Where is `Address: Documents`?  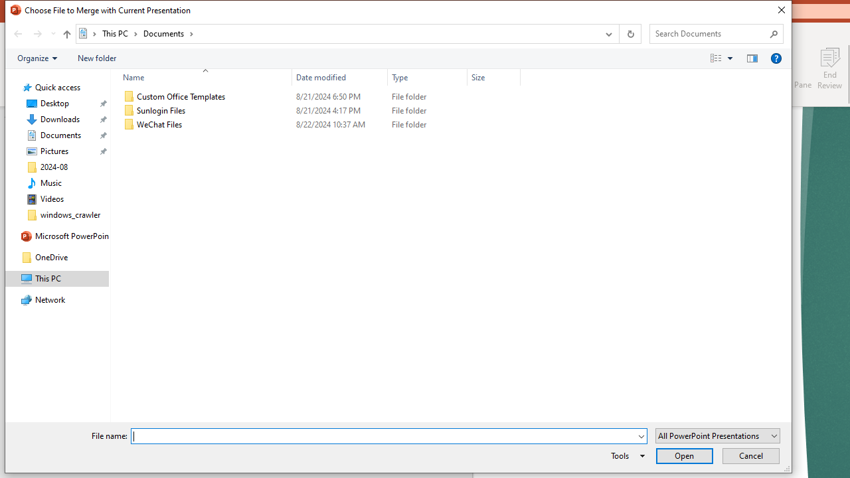 Address: Documents is located at coordinates (336, 34).